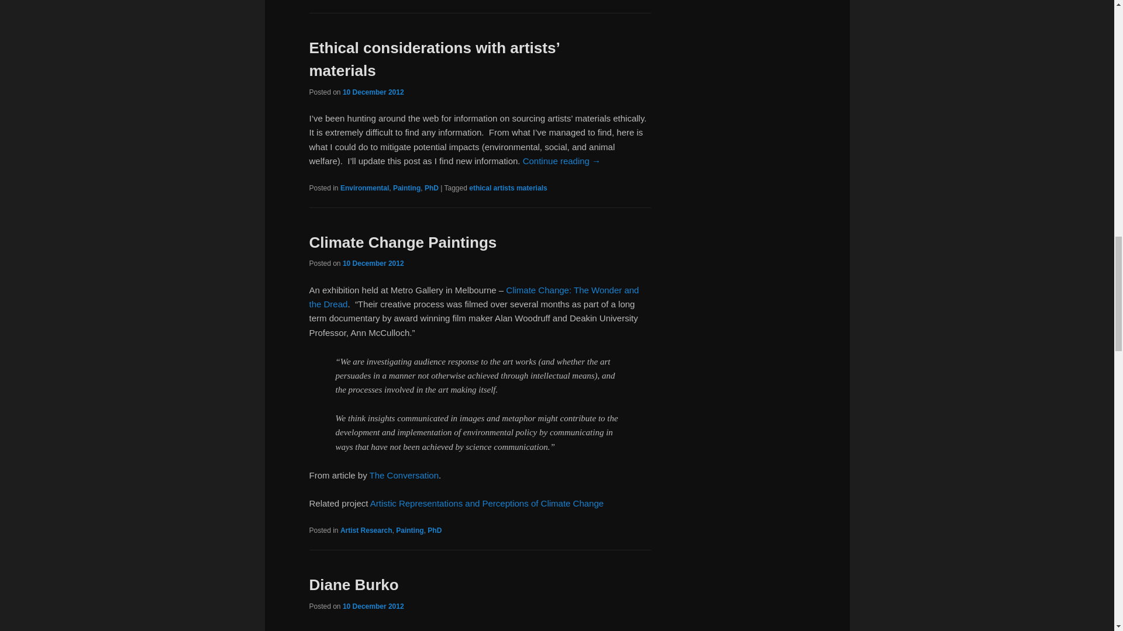 Image resolution: width=1123 pixels, height=631 pixels. Describe the element at coordinates (373, 263) in the screenshot. I see `12:54 pm` at that location.